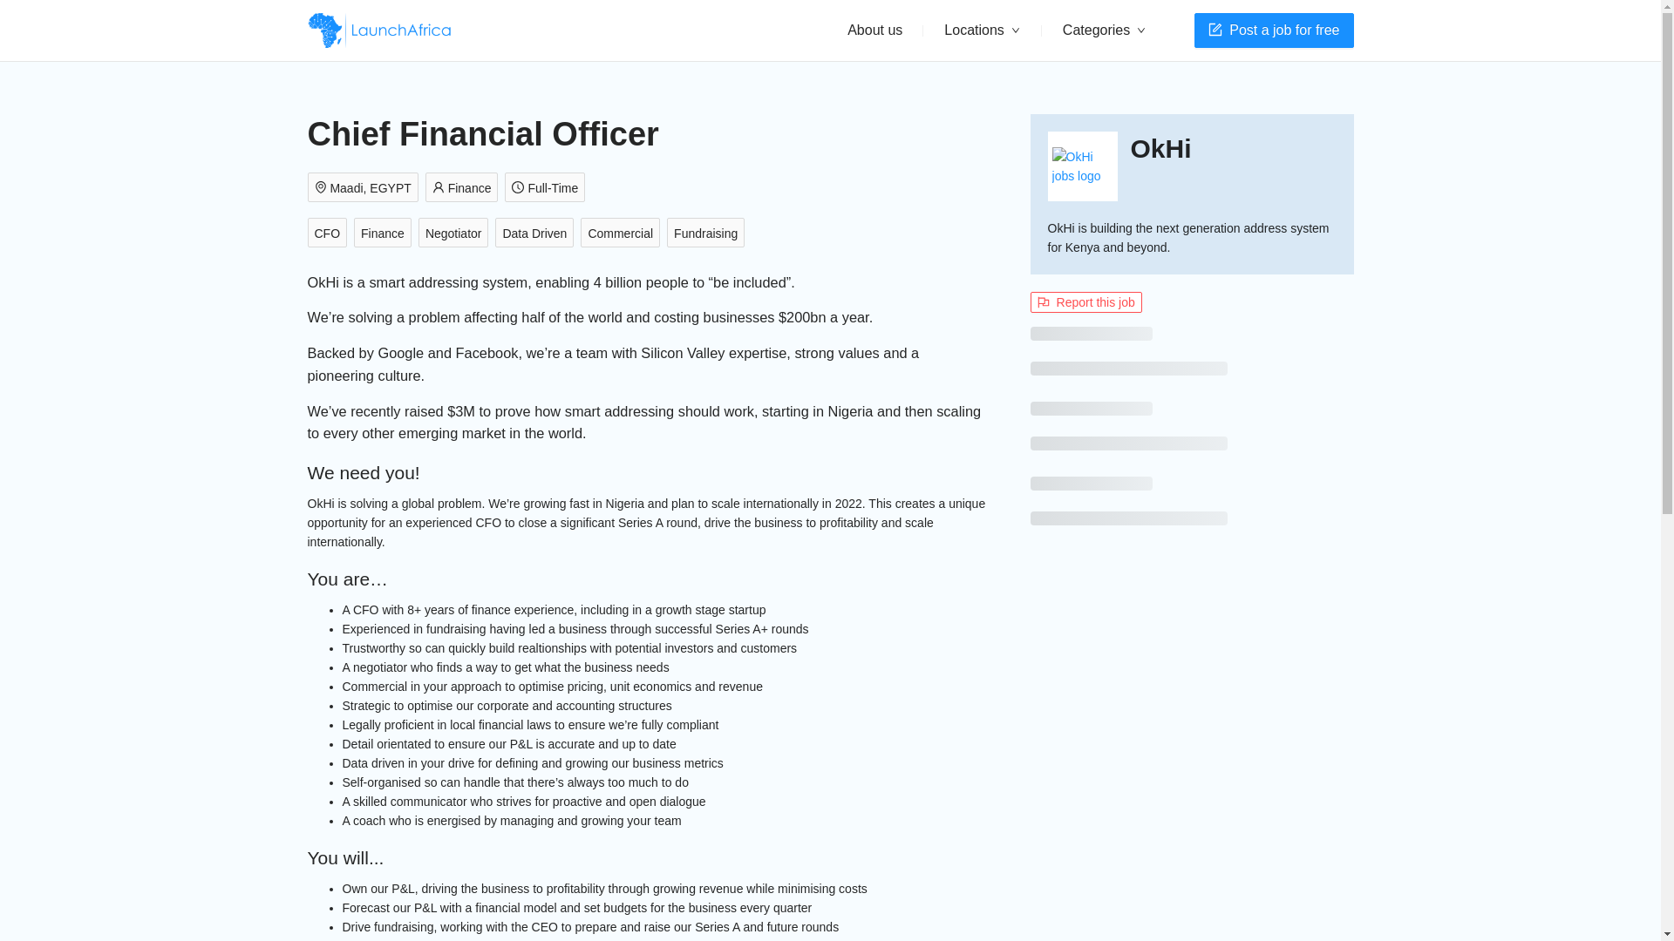  What do you see at coordinates (874, 30) in the screenshot?
I see `About us` at bounding box center [874, 30].